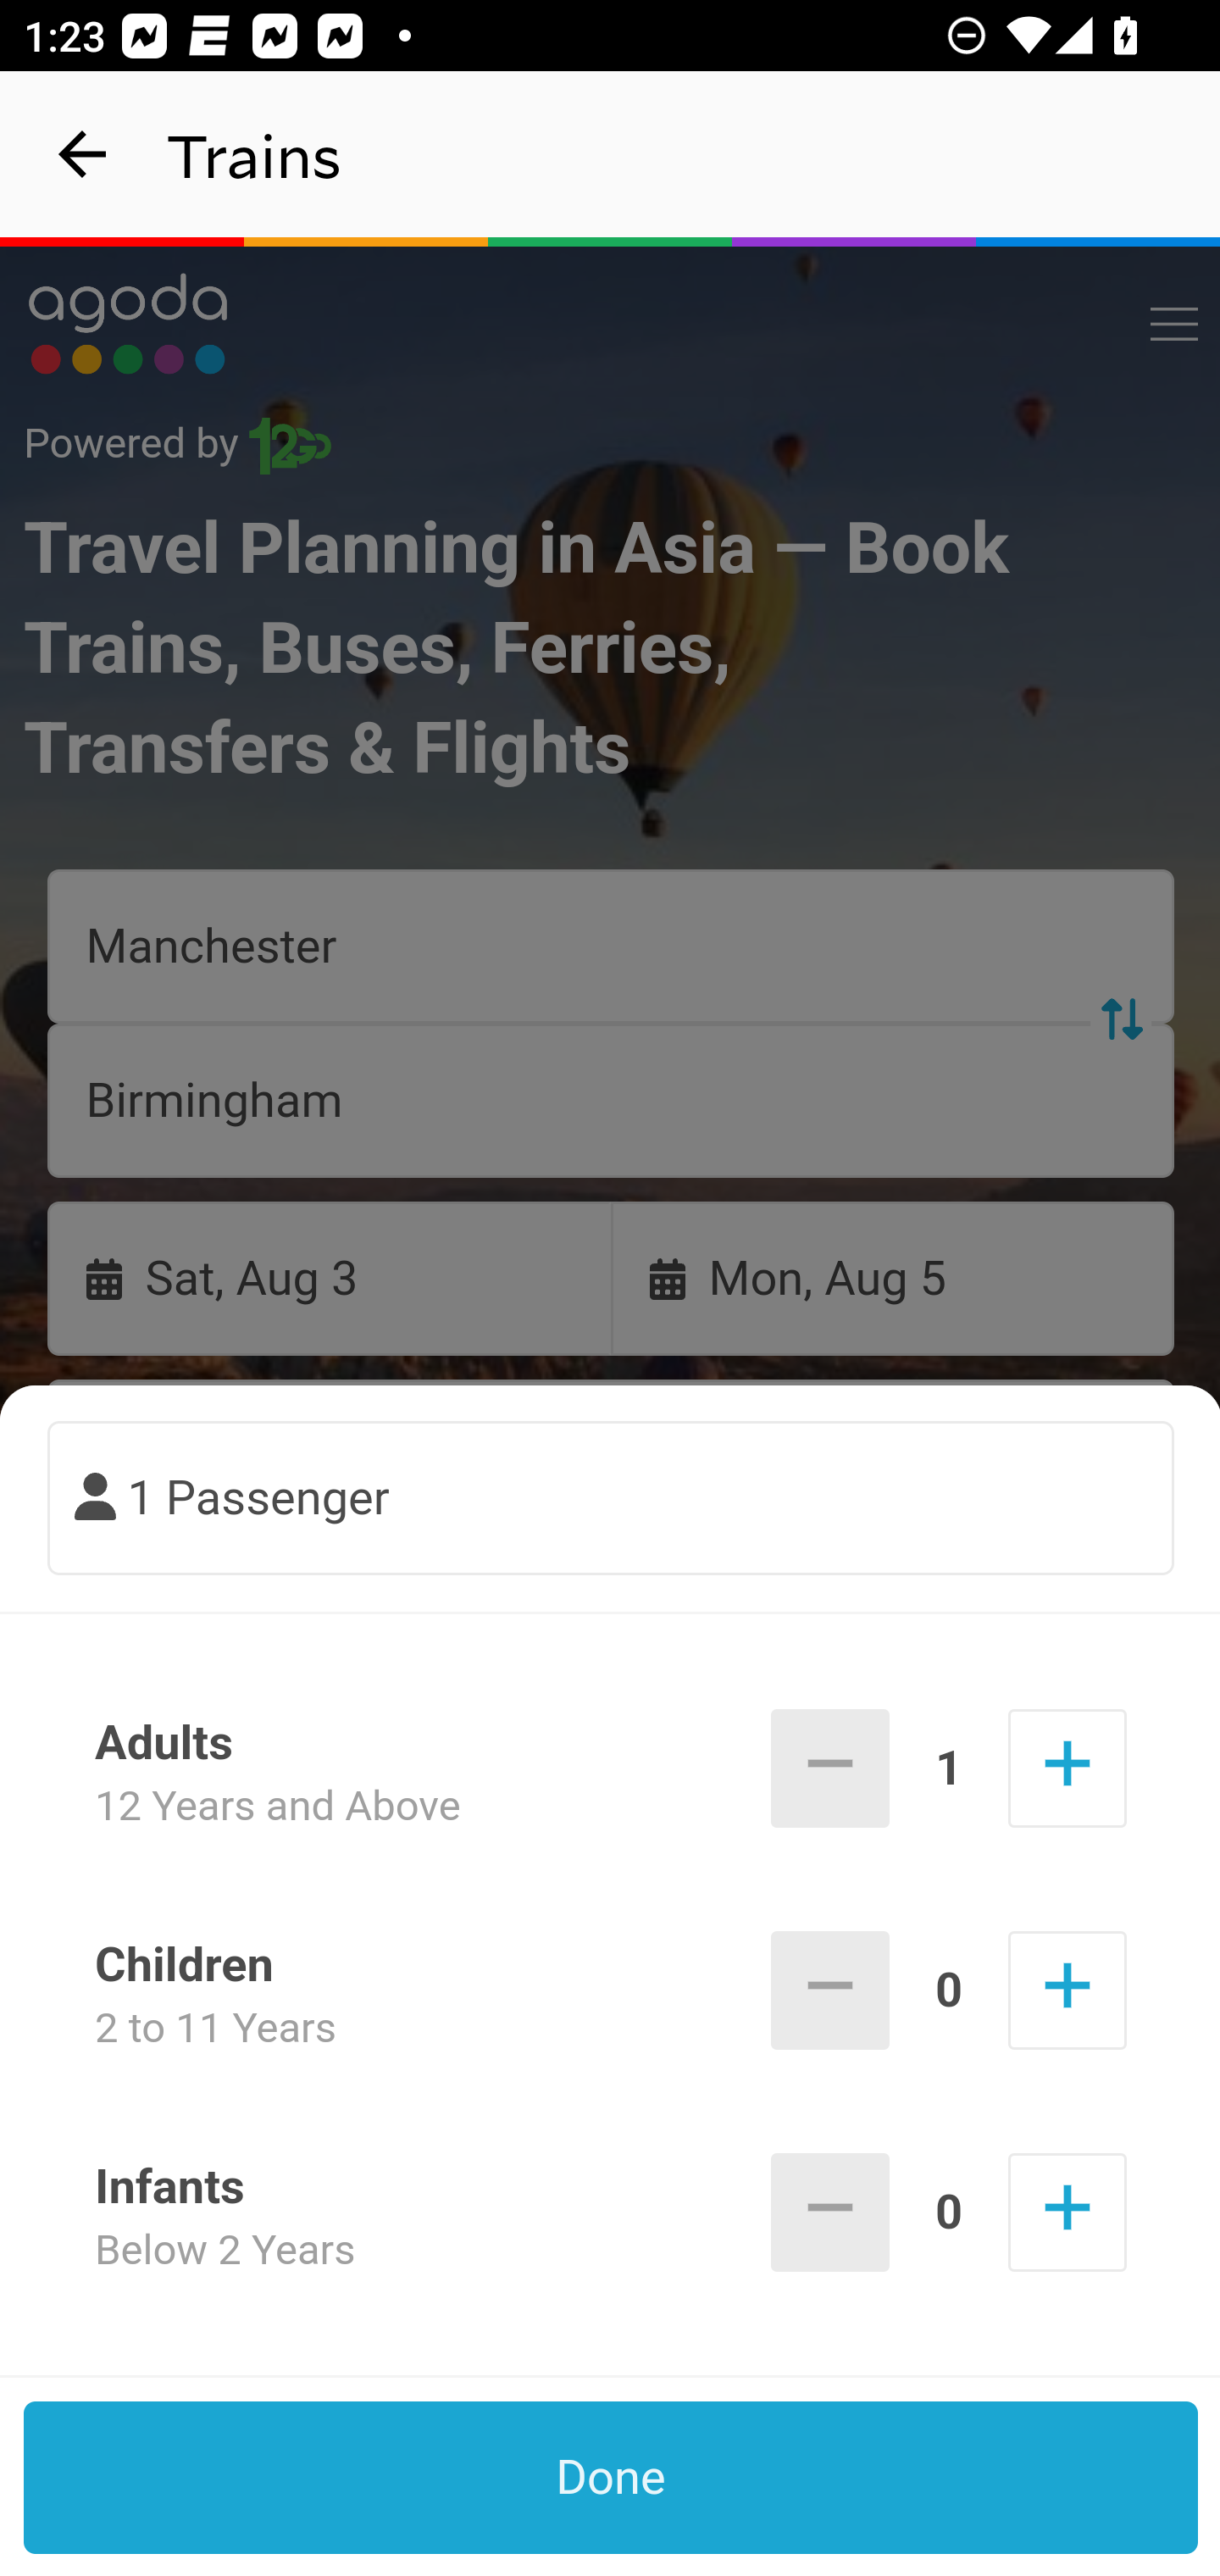 This screenshot has width=1220, height=2576. Describe the element at coordinates (612, 2478) in the screenshot. I see `Done` at that location.